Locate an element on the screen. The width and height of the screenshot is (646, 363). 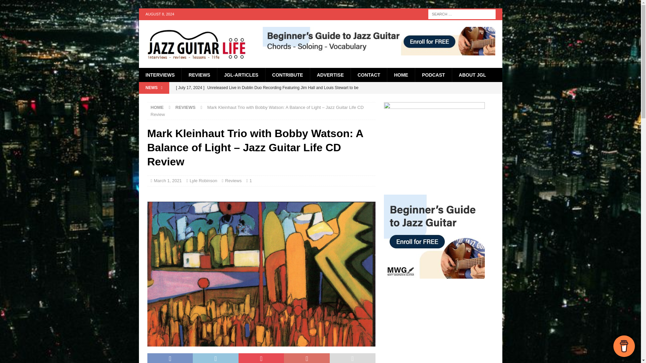
HOME is located at coordinates (157, 108).